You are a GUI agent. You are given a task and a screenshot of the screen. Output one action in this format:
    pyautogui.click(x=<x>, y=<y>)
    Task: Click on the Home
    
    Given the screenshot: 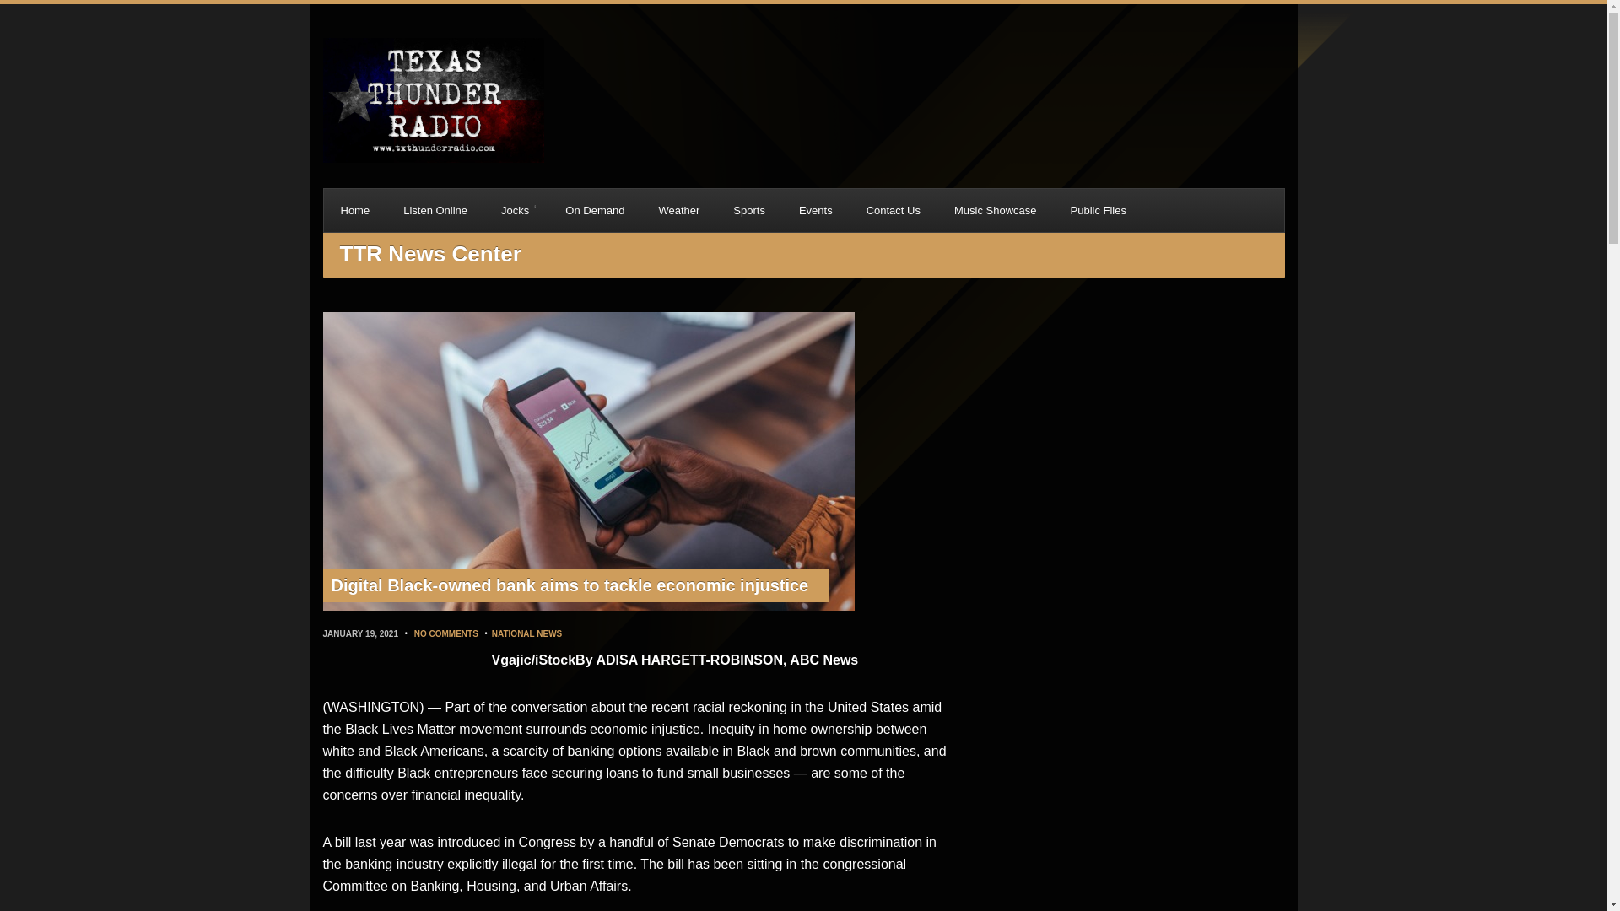 What is the action you would take?
    pyautogui.click(x=355, y=210)
    